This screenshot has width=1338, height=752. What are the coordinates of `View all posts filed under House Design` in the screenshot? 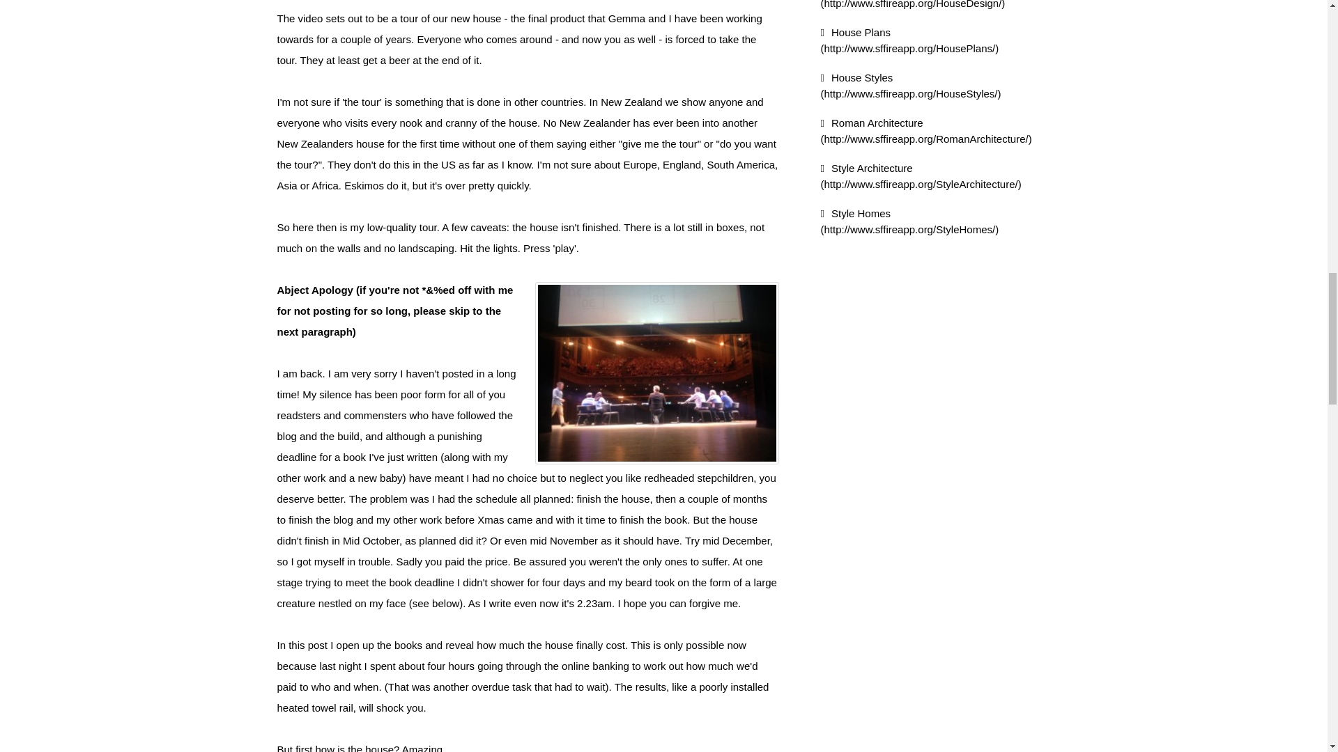 It's located at (913, 4).